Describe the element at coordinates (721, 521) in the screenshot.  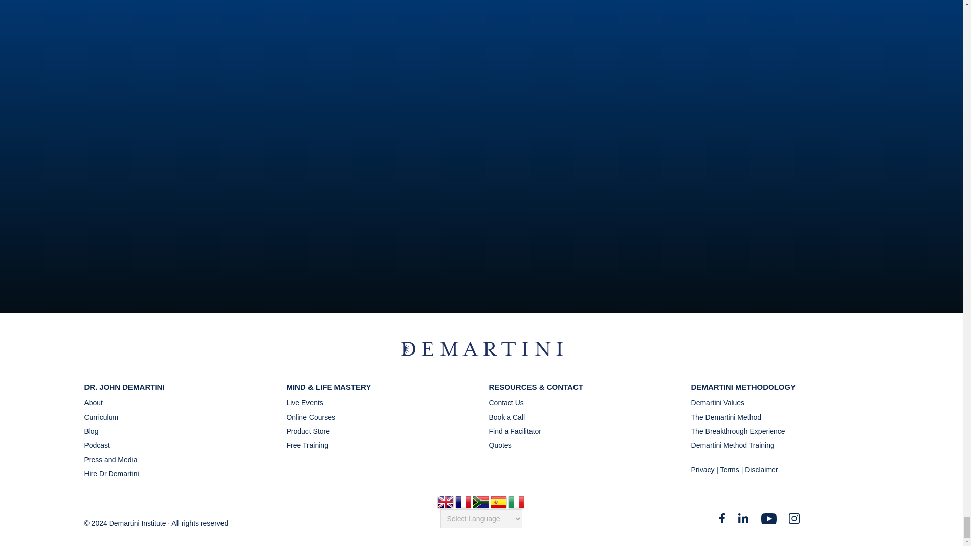
I see `Follow us on Facebook` at that location.